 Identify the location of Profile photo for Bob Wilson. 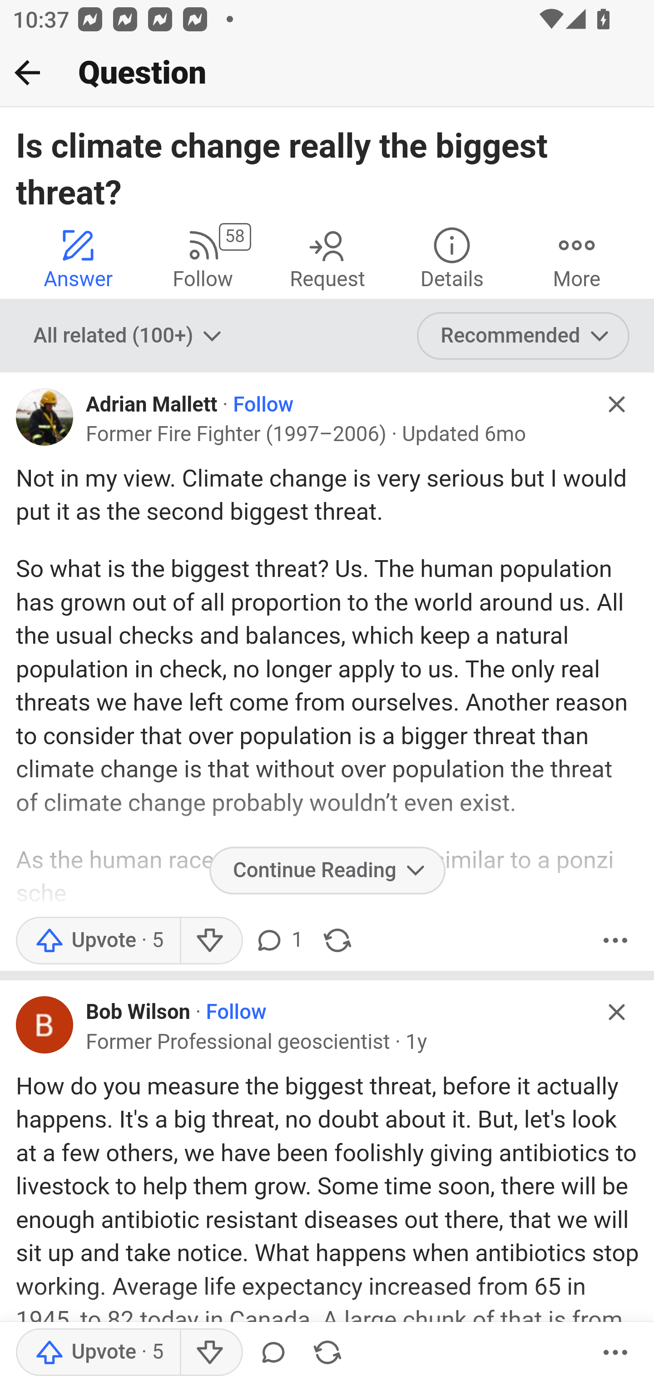
(45, 1024).